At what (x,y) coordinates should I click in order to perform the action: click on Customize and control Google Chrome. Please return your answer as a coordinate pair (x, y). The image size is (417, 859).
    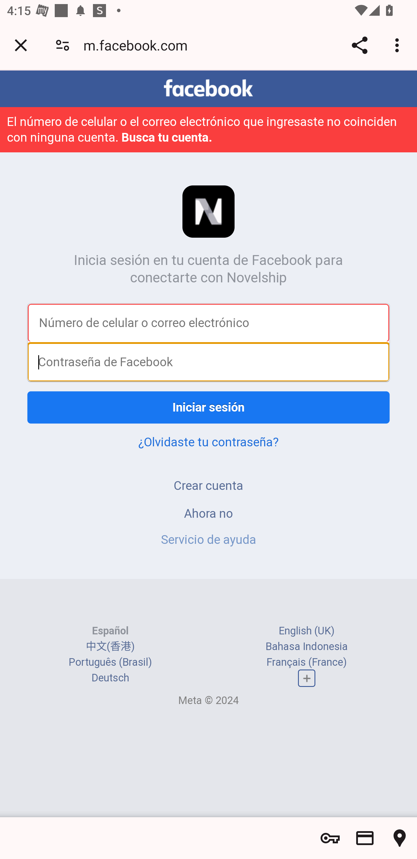
    Looking at the image, I should click on (398, 45).